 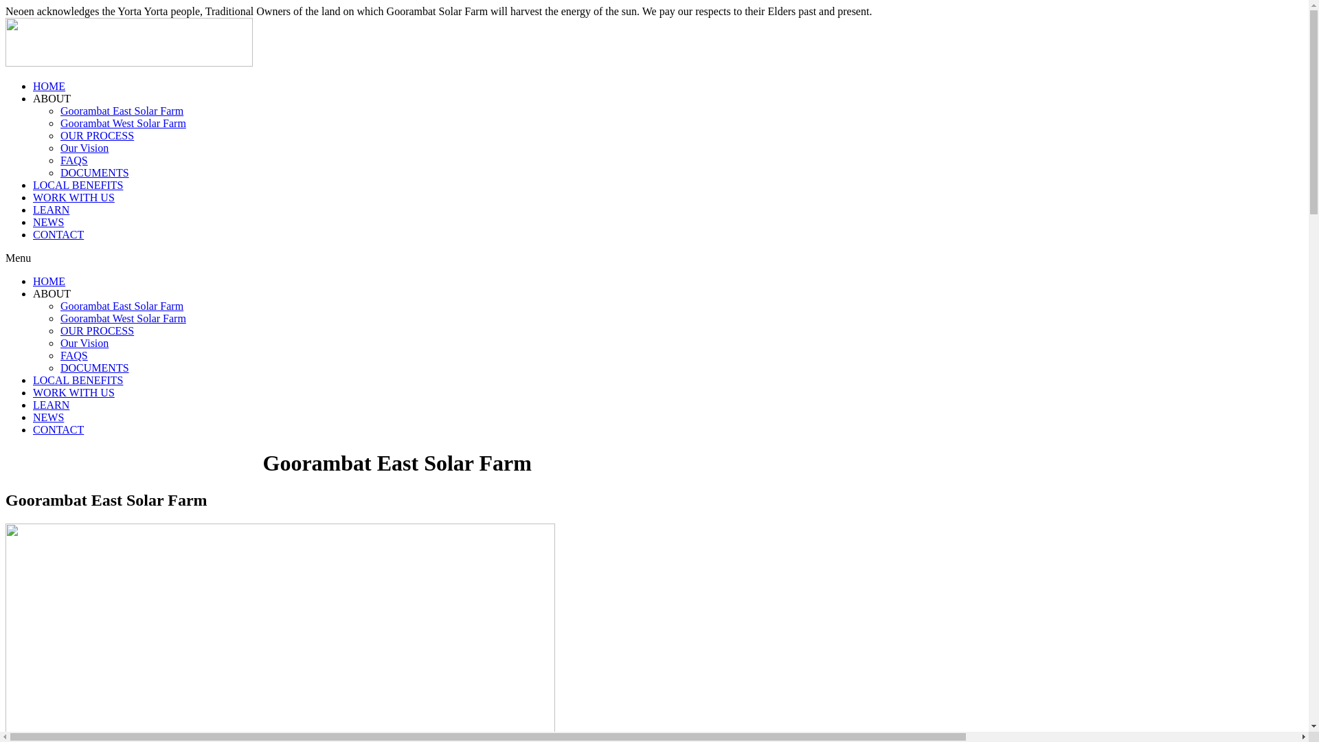 I want to click on ABOUT, so click(x=52, y=294).